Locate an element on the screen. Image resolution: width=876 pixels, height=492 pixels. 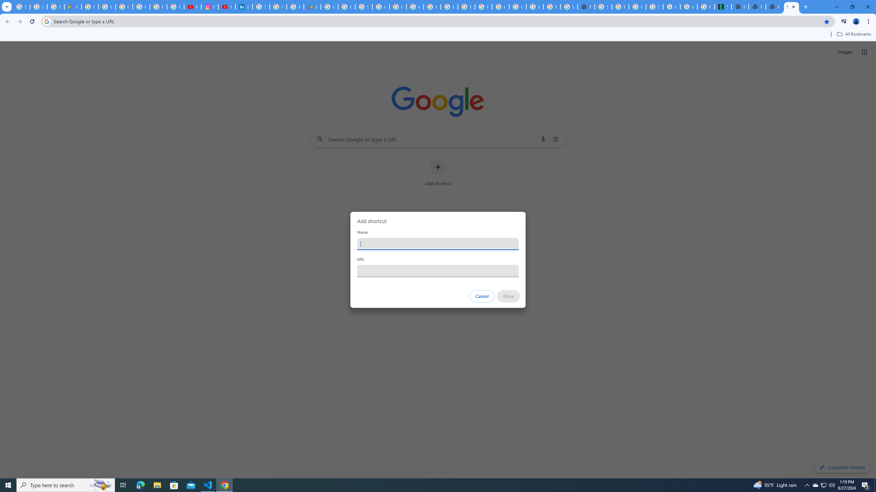
Google Cloud Platform is located at coordinates (500, 7).